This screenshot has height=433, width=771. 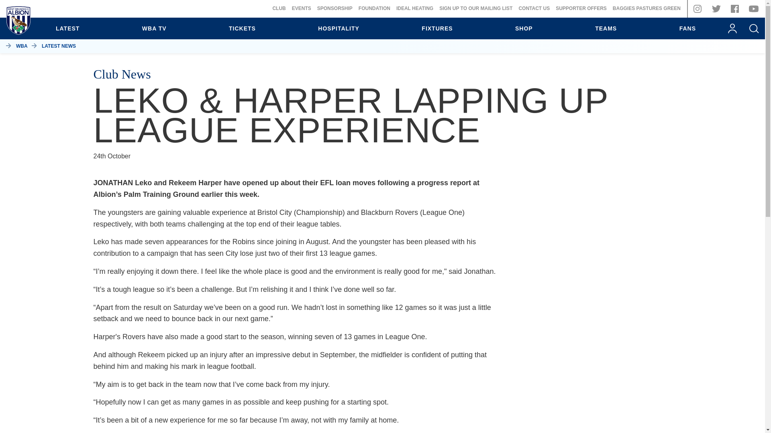 I want to click on BAGGIES PASTURES GREEN, so click(x=647, y=8).